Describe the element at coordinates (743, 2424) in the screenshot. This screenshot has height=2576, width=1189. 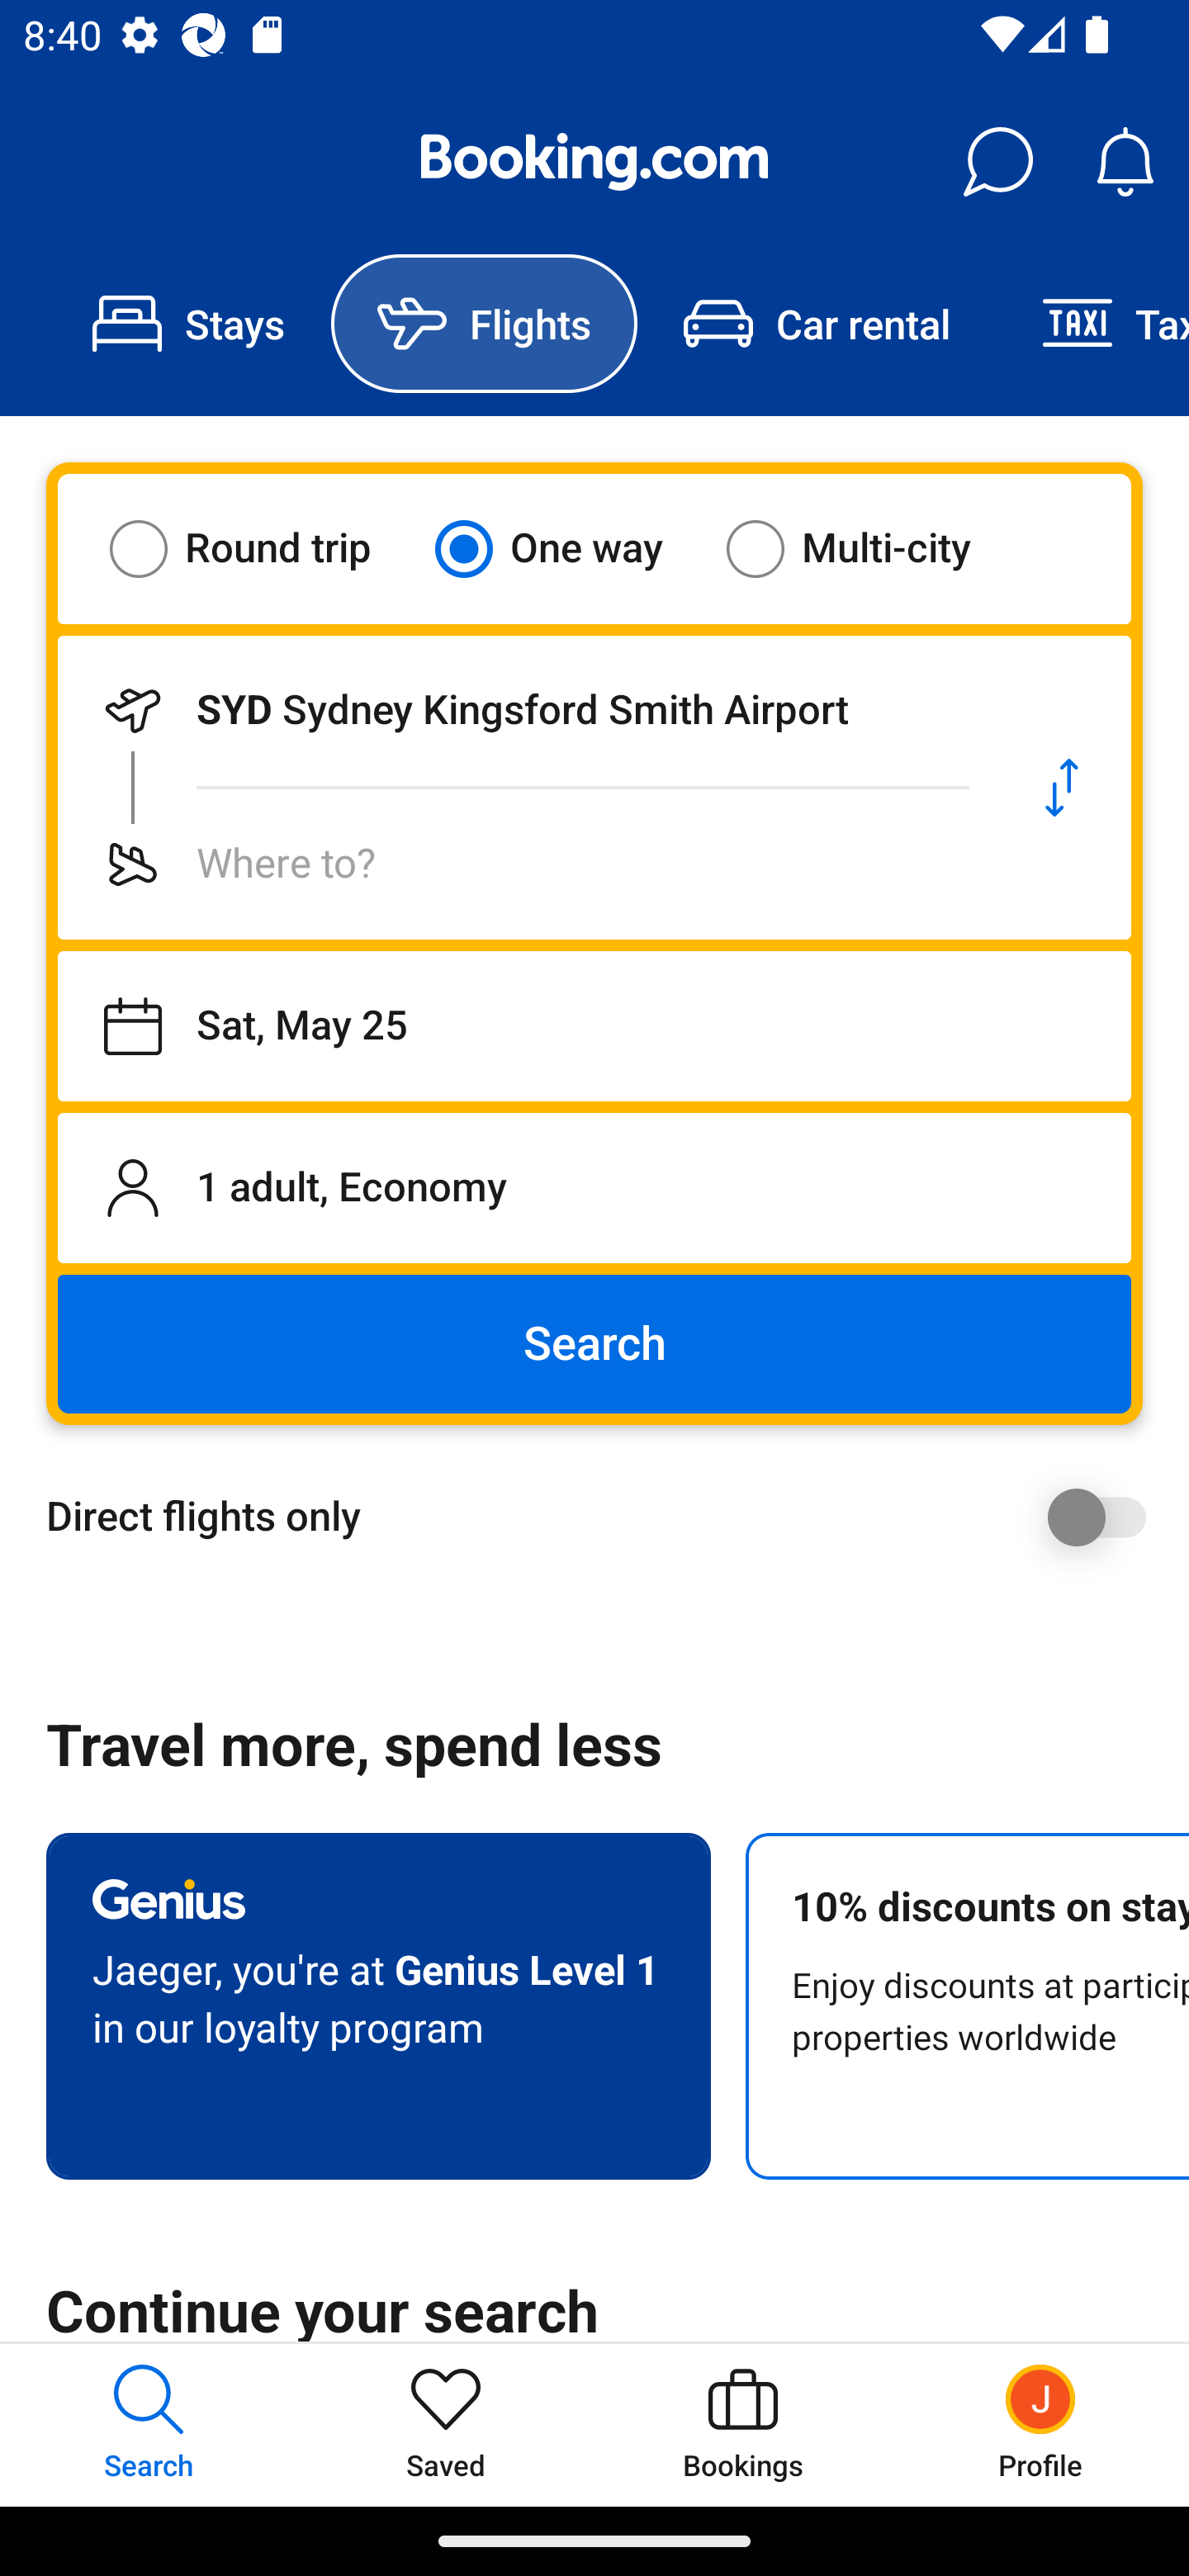
I see `Bookings` at that location.